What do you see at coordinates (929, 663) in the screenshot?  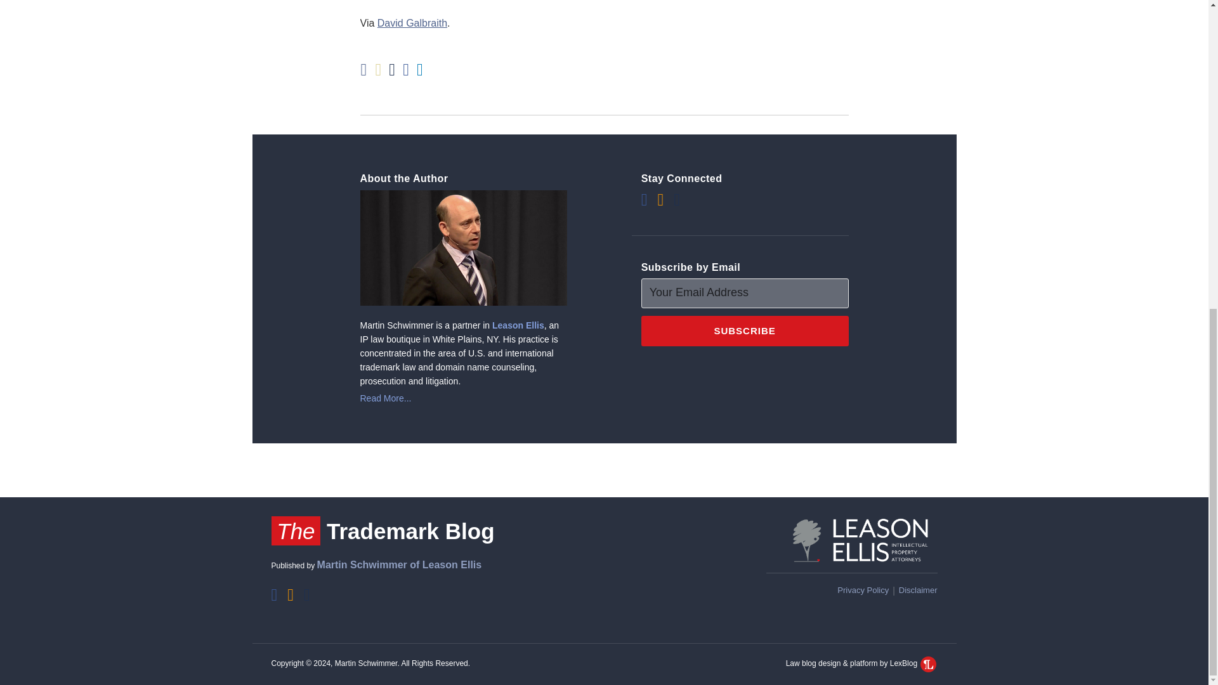 I see `LexBlog Logo` at bounding box center [929, 663].